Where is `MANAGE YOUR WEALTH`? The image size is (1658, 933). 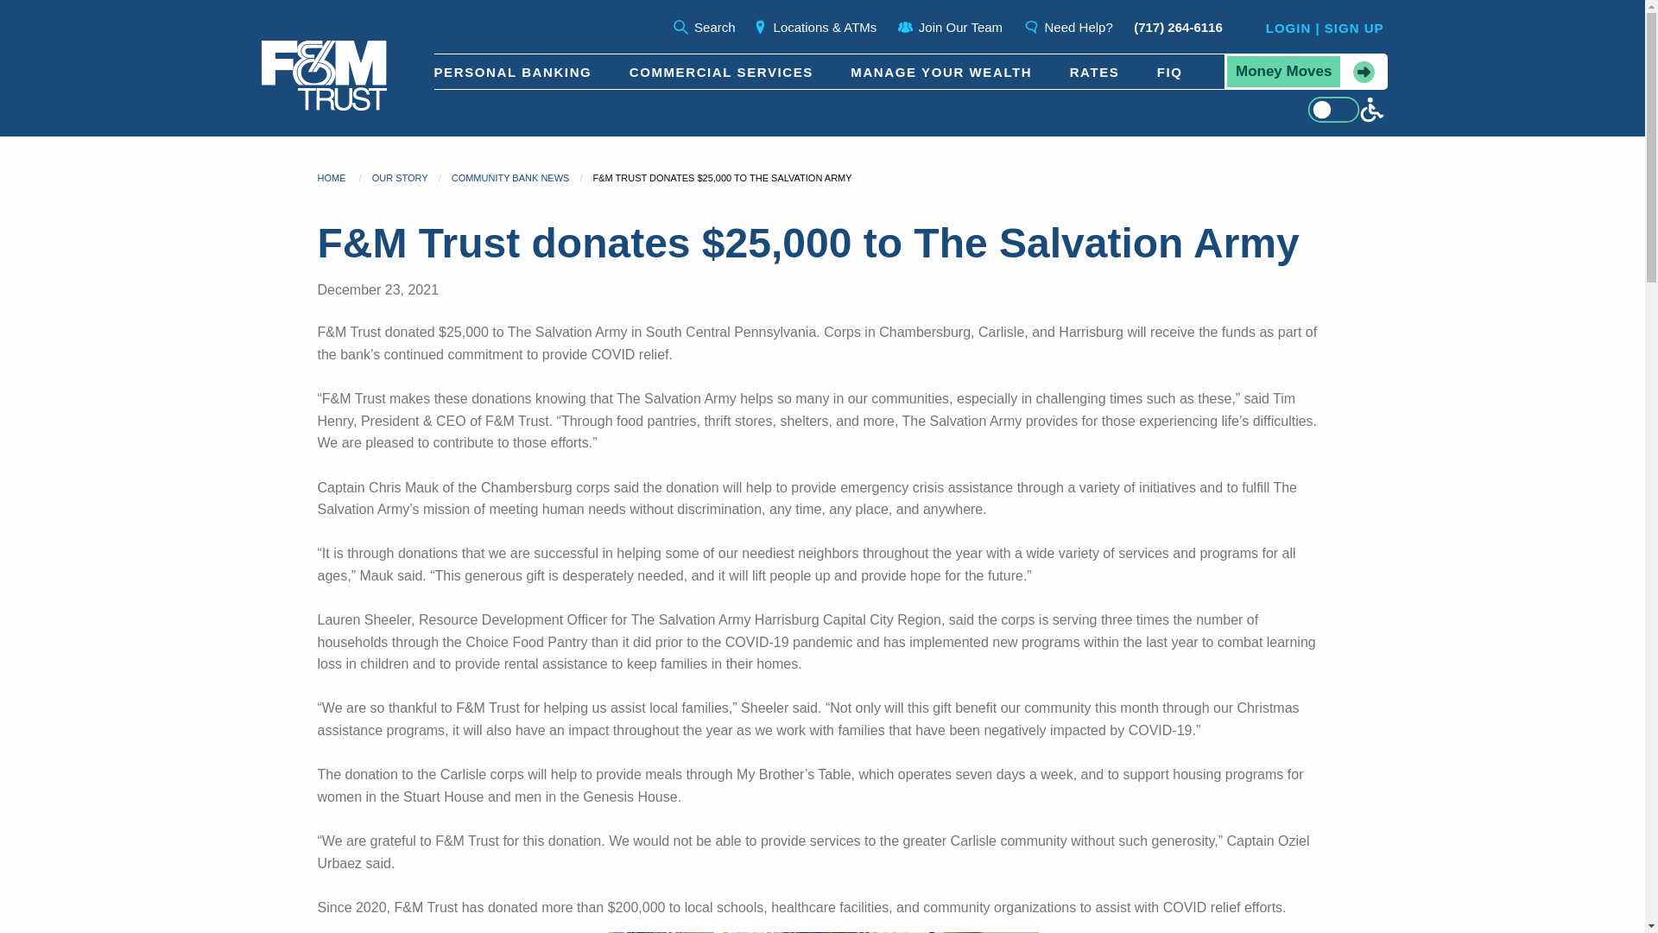
MANAGE YOUR WEALTH is located at coordinates (940, 71).